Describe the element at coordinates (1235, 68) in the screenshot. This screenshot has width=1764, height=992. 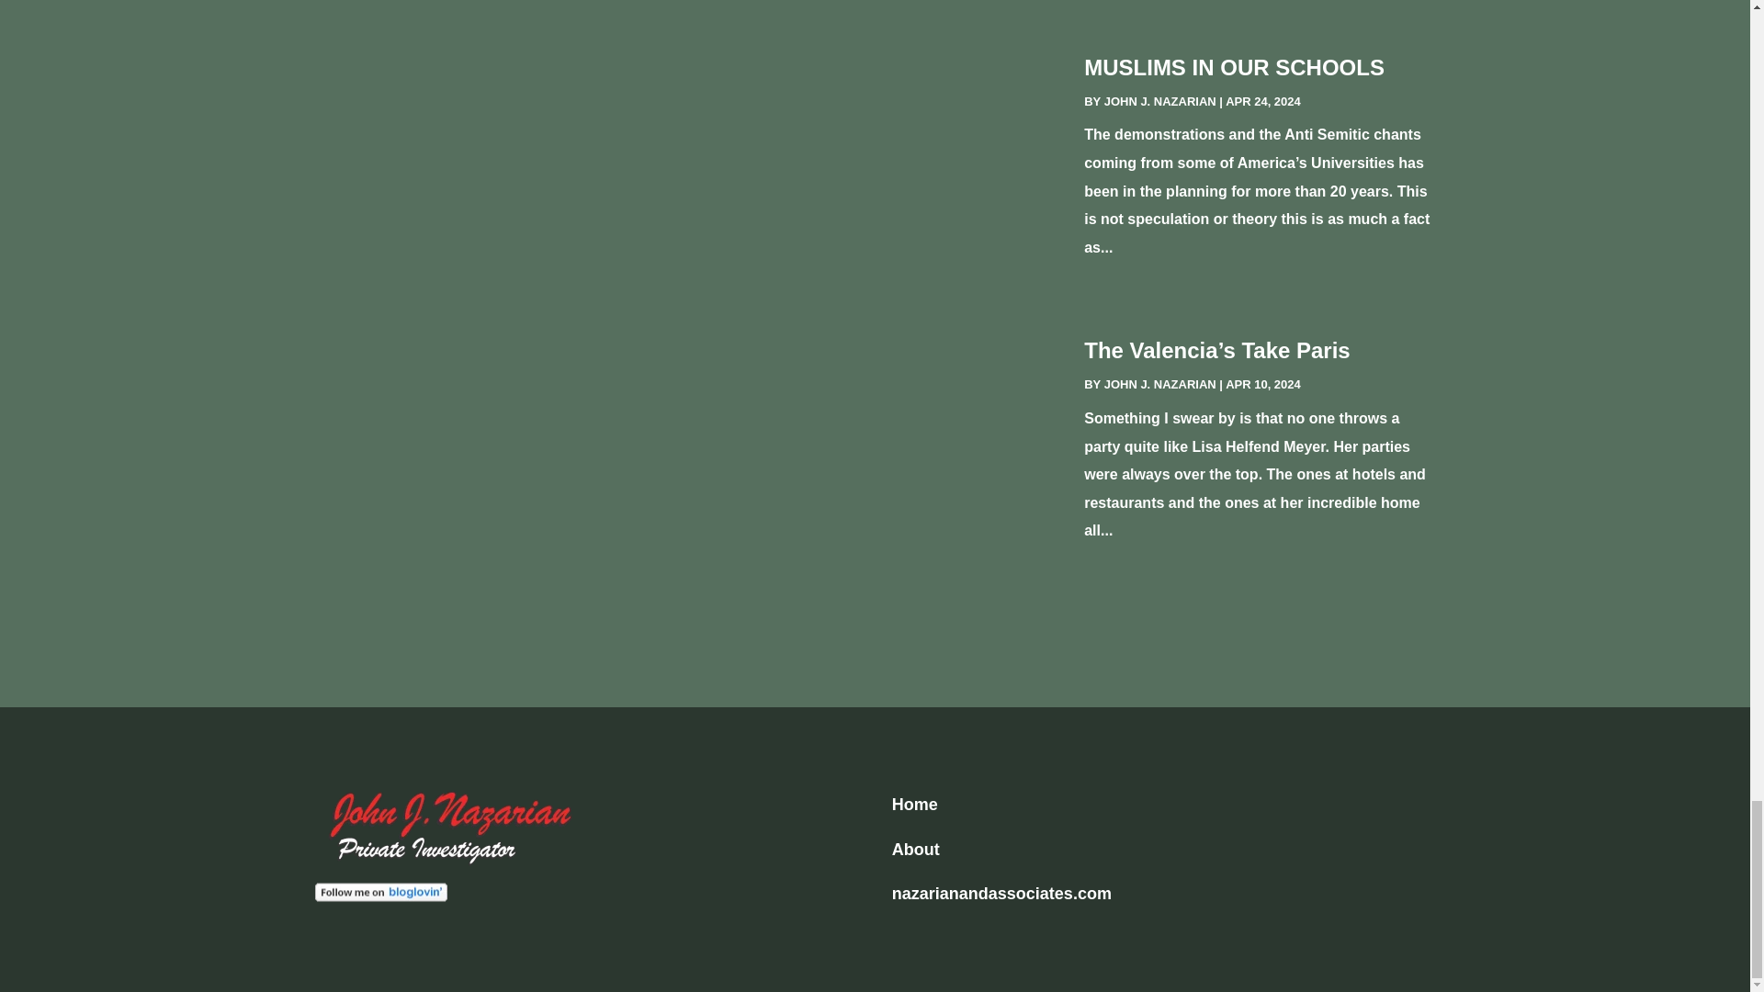
I see `MUSLIMS IN OUR SCHOOLS` at that location.